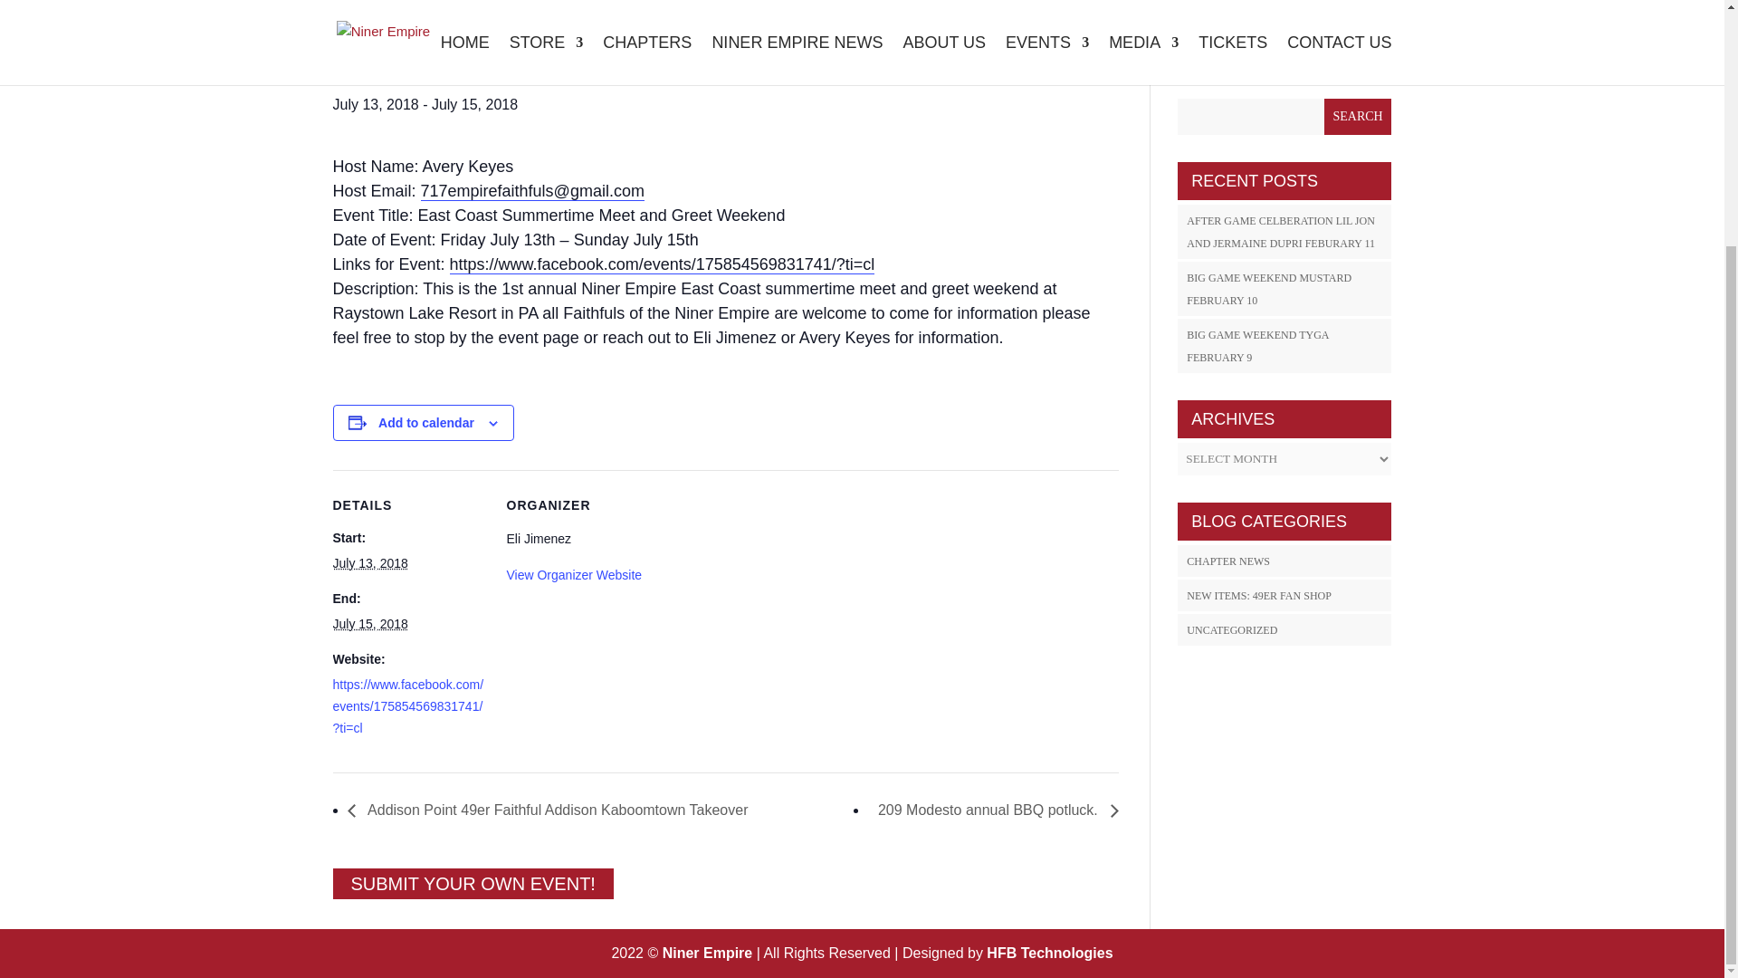  What do you see at coordinates (993, 810) in the screenshot?
I see `CHAPTER NEWS` at bounding box center [993, 810].